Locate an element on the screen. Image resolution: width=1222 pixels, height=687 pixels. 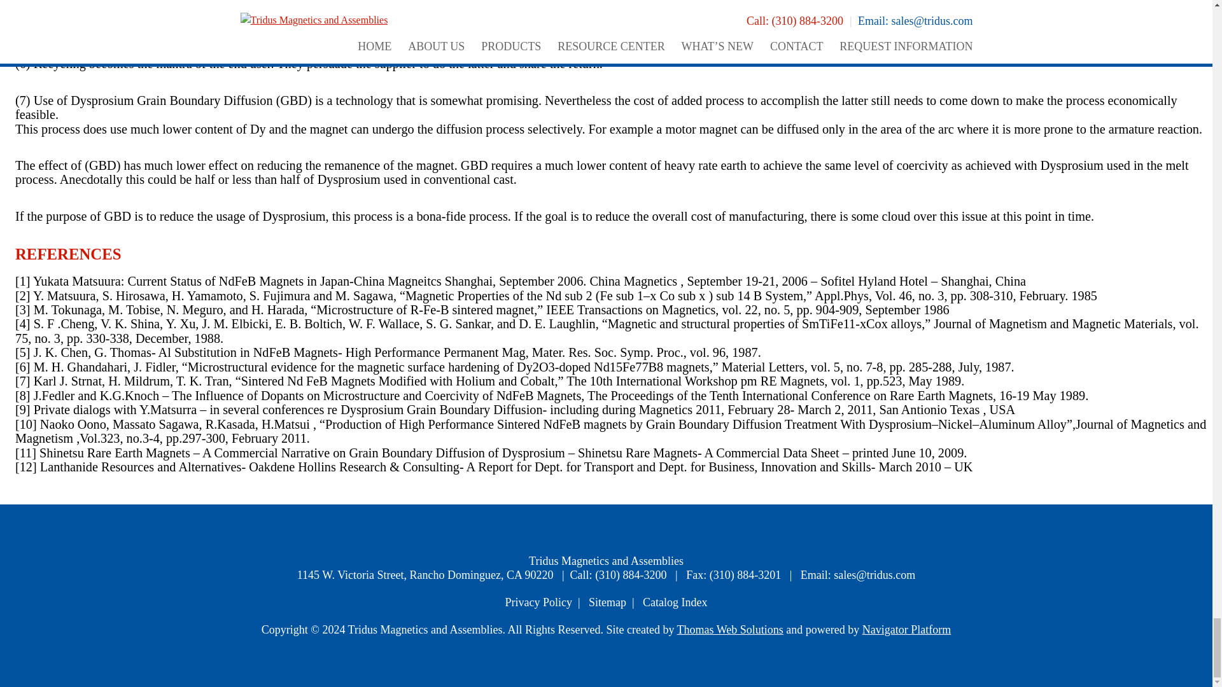
Privacy Policy is located at coordinates (538, 602).